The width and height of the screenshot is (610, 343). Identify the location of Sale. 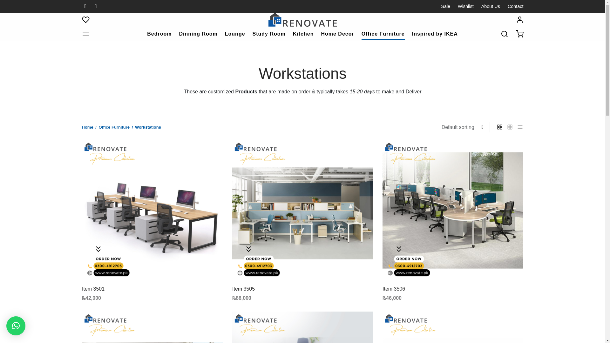
(447, 6).